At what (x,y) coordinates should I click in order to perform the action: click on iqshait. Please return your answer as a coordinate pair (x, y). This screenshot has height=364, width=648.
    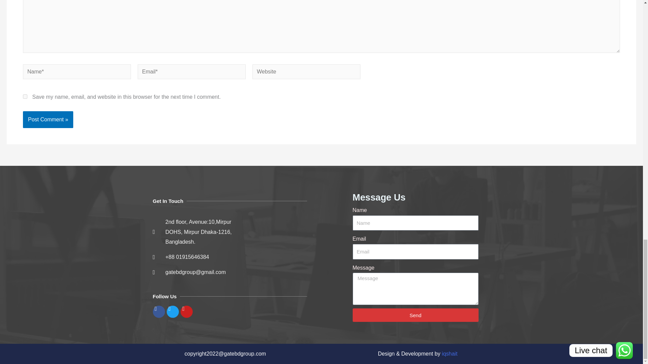
    Looking at the image, I should click on (450, 354).